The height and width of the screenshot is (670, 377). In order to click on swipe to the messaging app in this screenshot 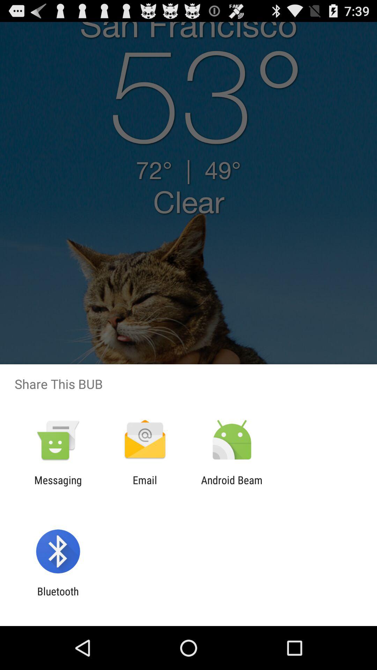, I will do `click(58, 486)`.